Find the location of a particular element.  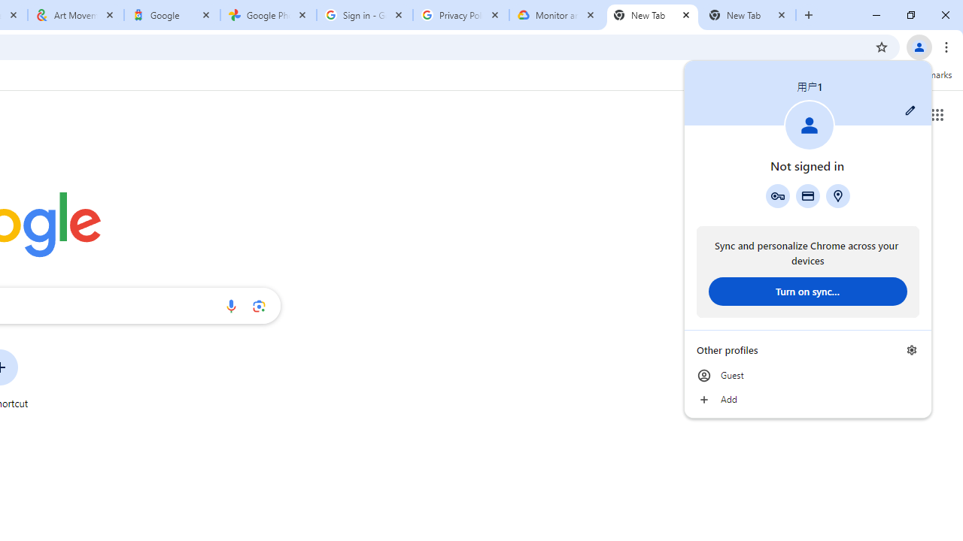

Add is located at coordinates (808, 400).